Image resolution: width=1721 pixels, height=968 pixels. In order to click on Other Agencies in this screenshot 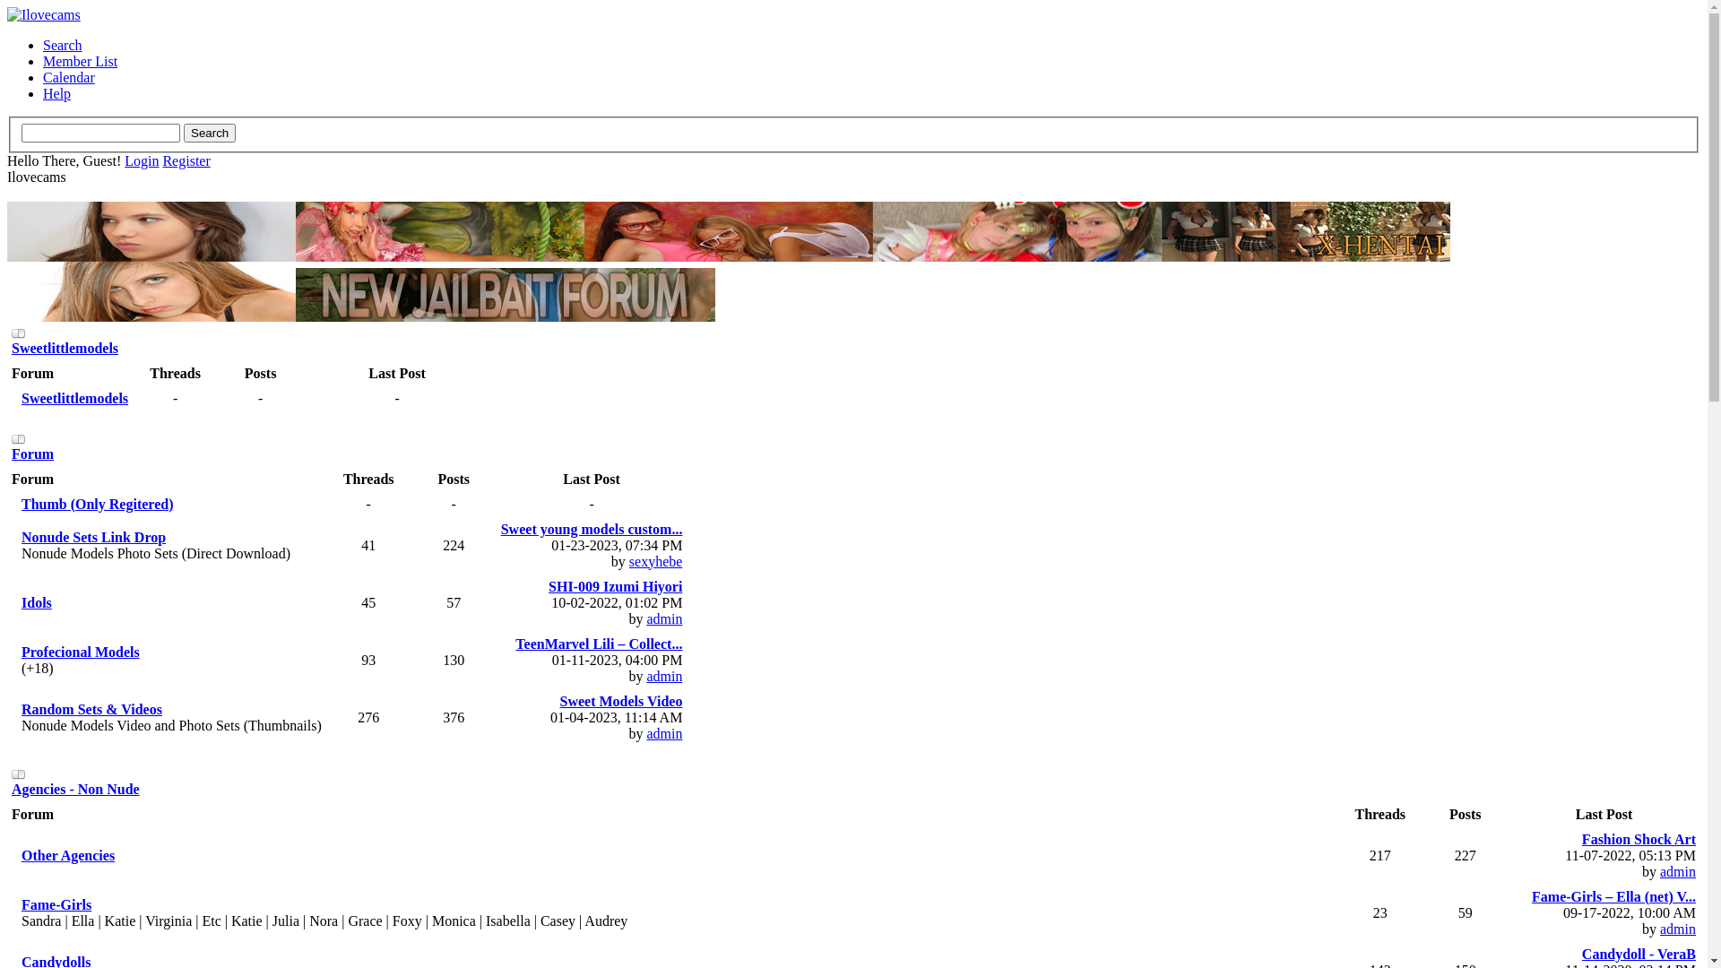, I will do `click(68, 855)`.